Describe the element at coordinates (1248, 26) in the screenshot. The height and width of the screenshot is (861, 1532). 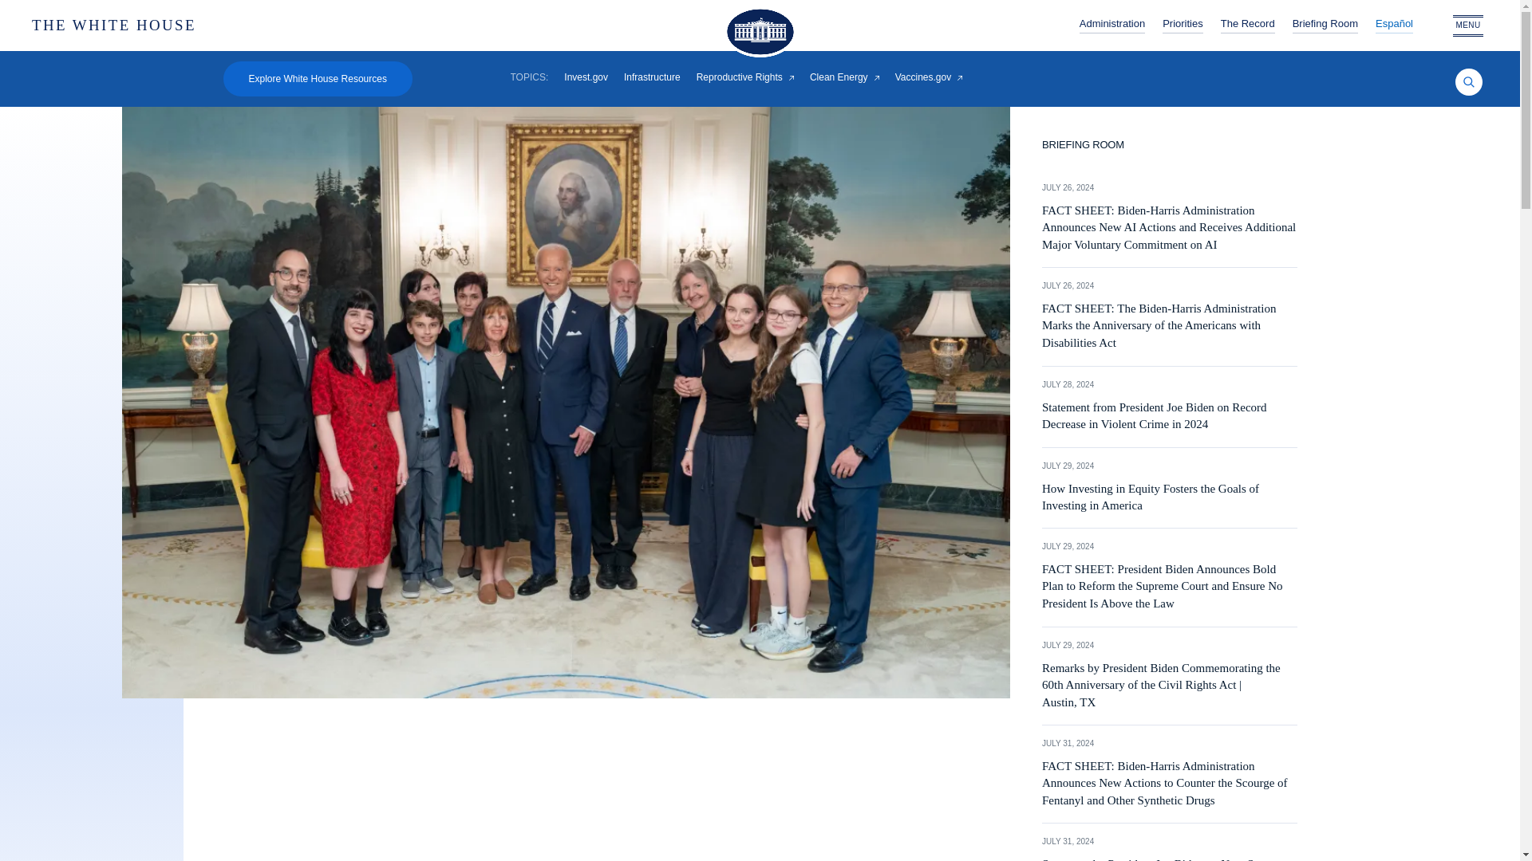
I see `The Record` at that location.